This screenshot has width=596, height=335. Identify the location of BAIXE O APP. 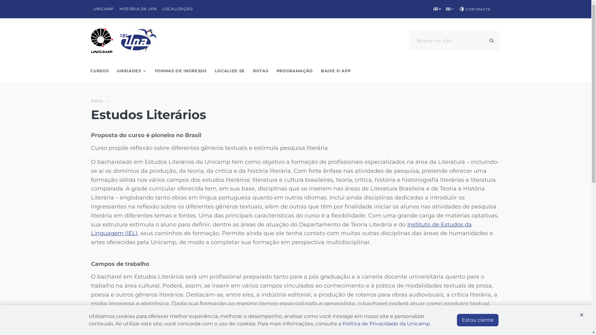
(336, 71).